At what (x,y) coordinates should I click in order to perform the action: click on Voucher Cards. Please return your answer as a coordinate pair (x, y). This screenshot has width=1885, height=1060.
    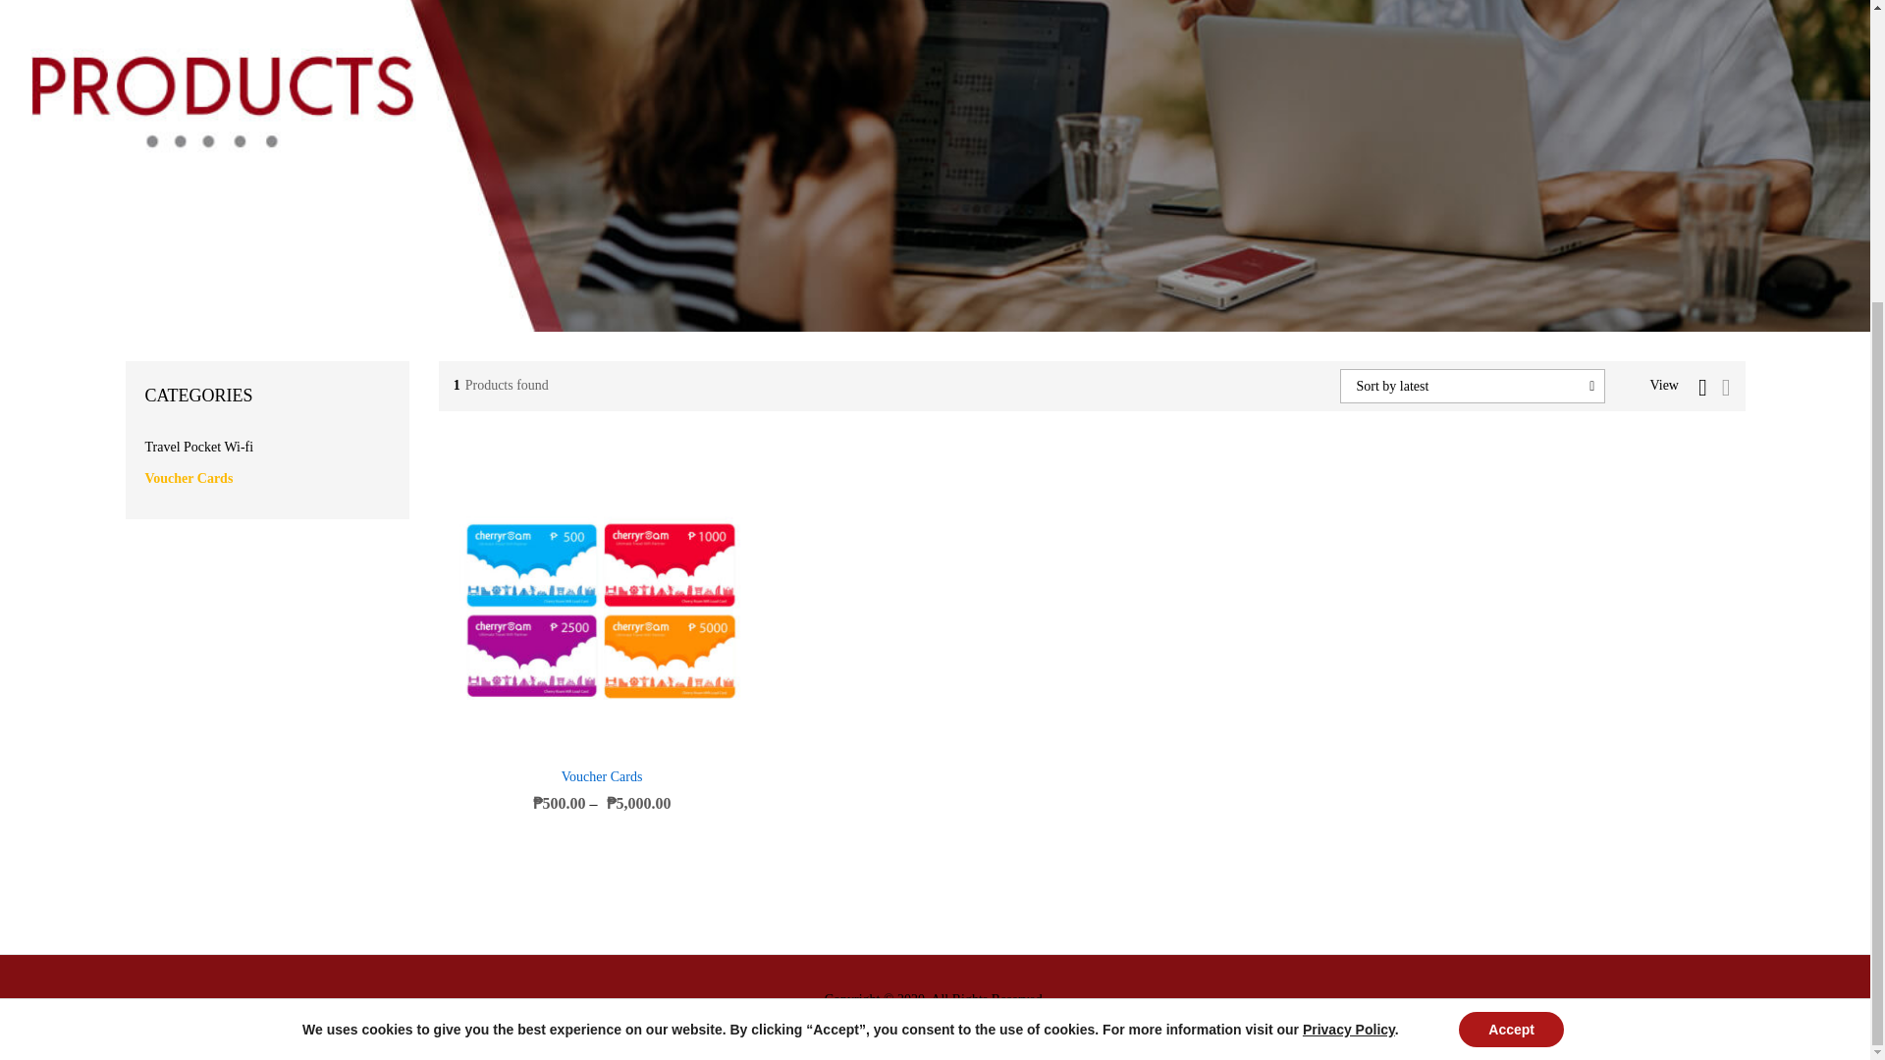
    Looking at the image, I should click on (188, 477).